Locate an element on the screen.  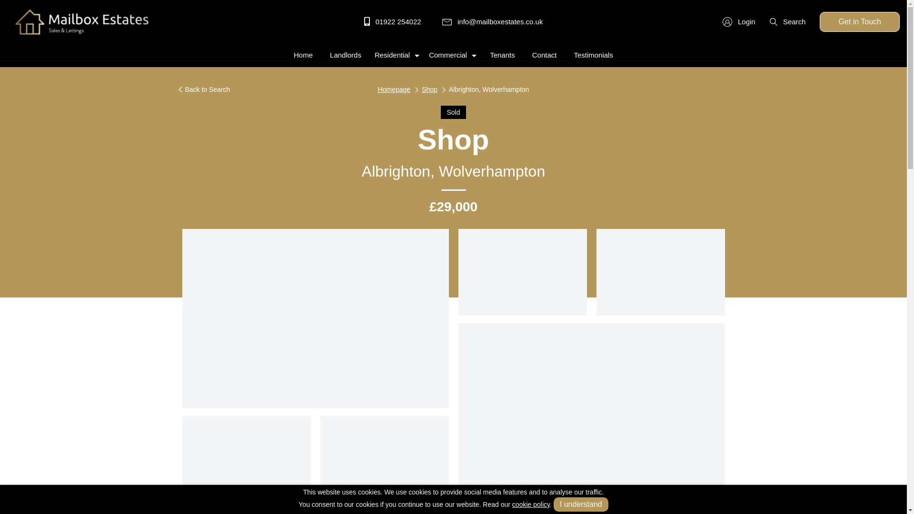
Homepage is located at coordinates (394, 89).